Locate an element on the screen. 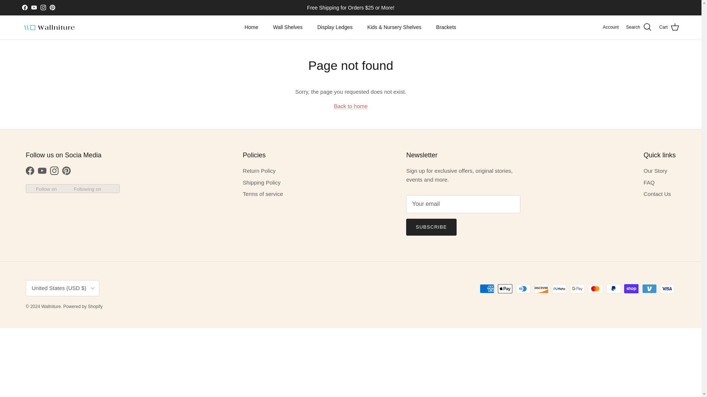 Image resolution: width=707 pixels, height=397 pixels. Facebook is located at coordinates (24, 7).